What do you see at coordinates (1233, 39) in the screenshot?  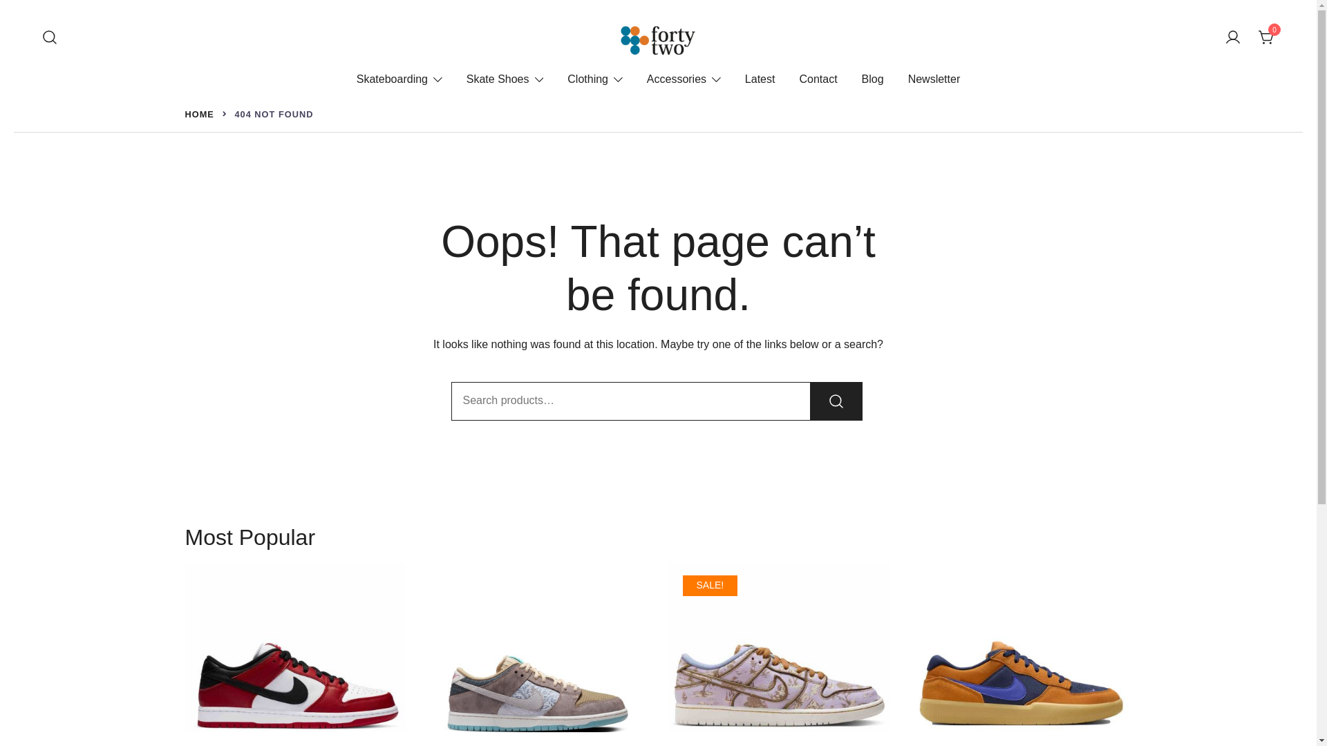 I see `Your account` at bounding box center [1233, 39].